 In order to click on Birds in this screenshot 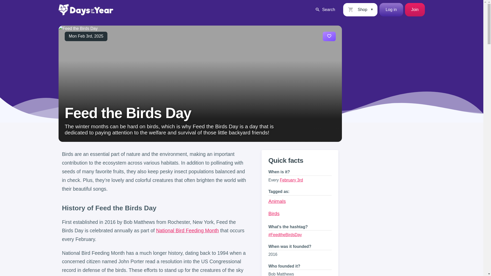, I will do `click(274, 213)`.